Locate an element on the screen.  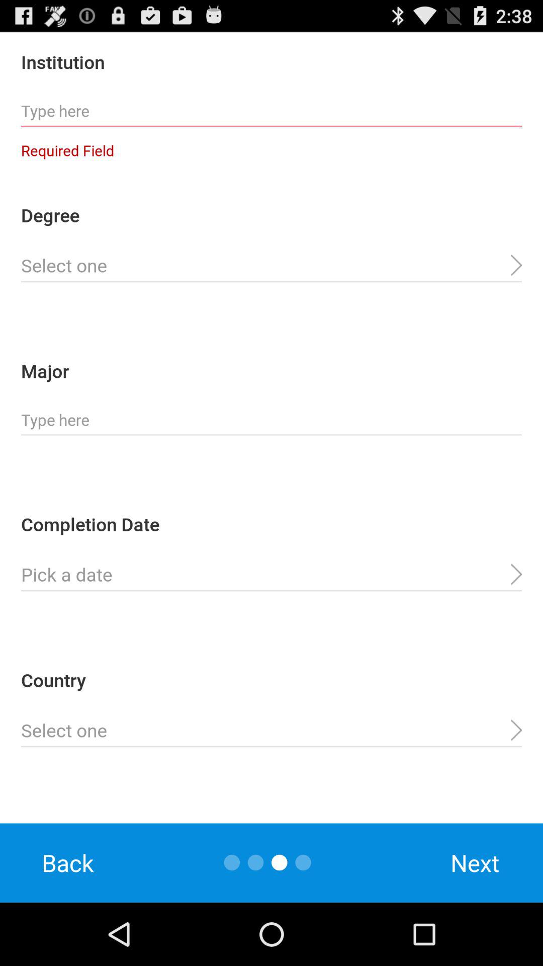
type major is located at coordinates (271, 420).